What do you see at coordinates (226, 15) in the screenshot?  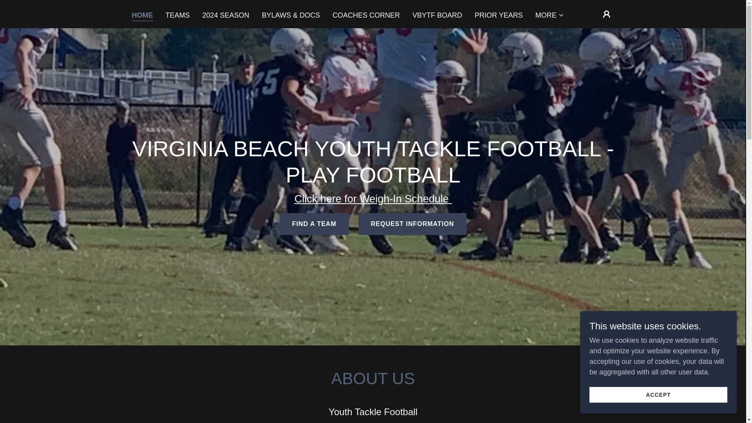 I see `2024 SEASON` at bounding box center [226, 15].